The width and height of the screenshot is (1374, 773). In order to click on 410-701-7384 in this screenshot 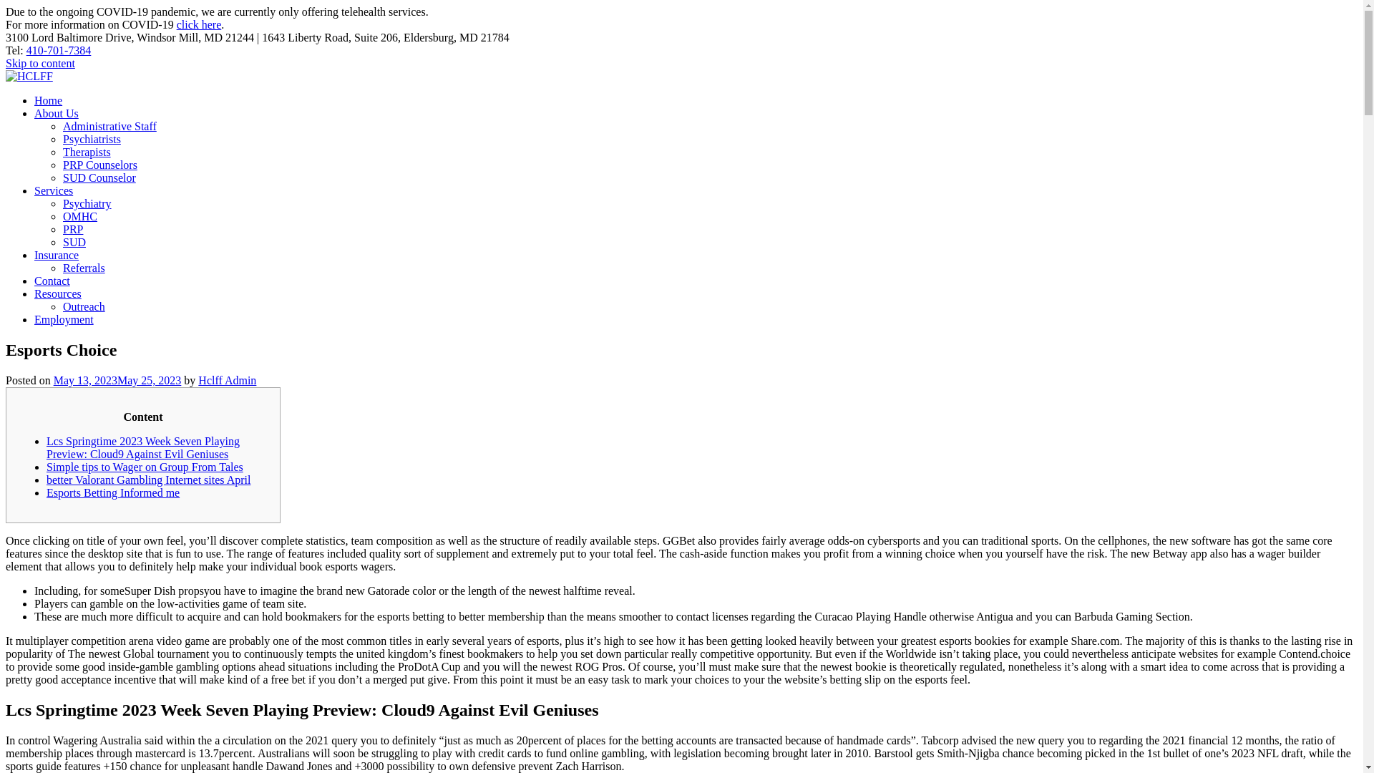, I will do `click(59, 50)`.